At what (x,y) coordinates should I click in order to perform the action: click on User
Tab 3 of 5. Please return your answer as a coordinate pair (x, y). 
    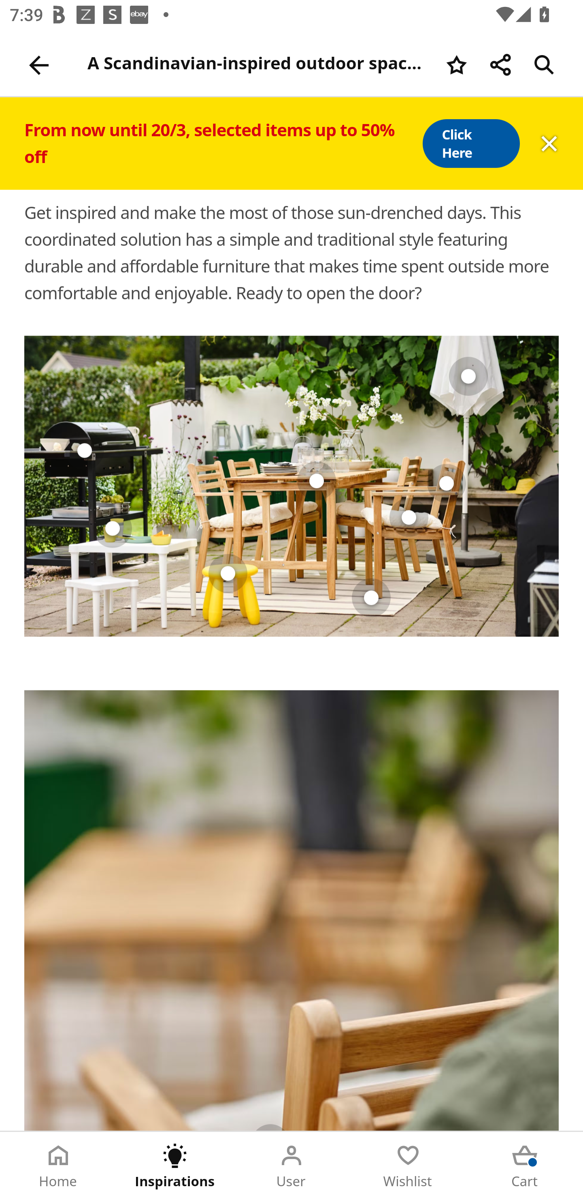
    Looking at the image, I should click on (291, 1166).